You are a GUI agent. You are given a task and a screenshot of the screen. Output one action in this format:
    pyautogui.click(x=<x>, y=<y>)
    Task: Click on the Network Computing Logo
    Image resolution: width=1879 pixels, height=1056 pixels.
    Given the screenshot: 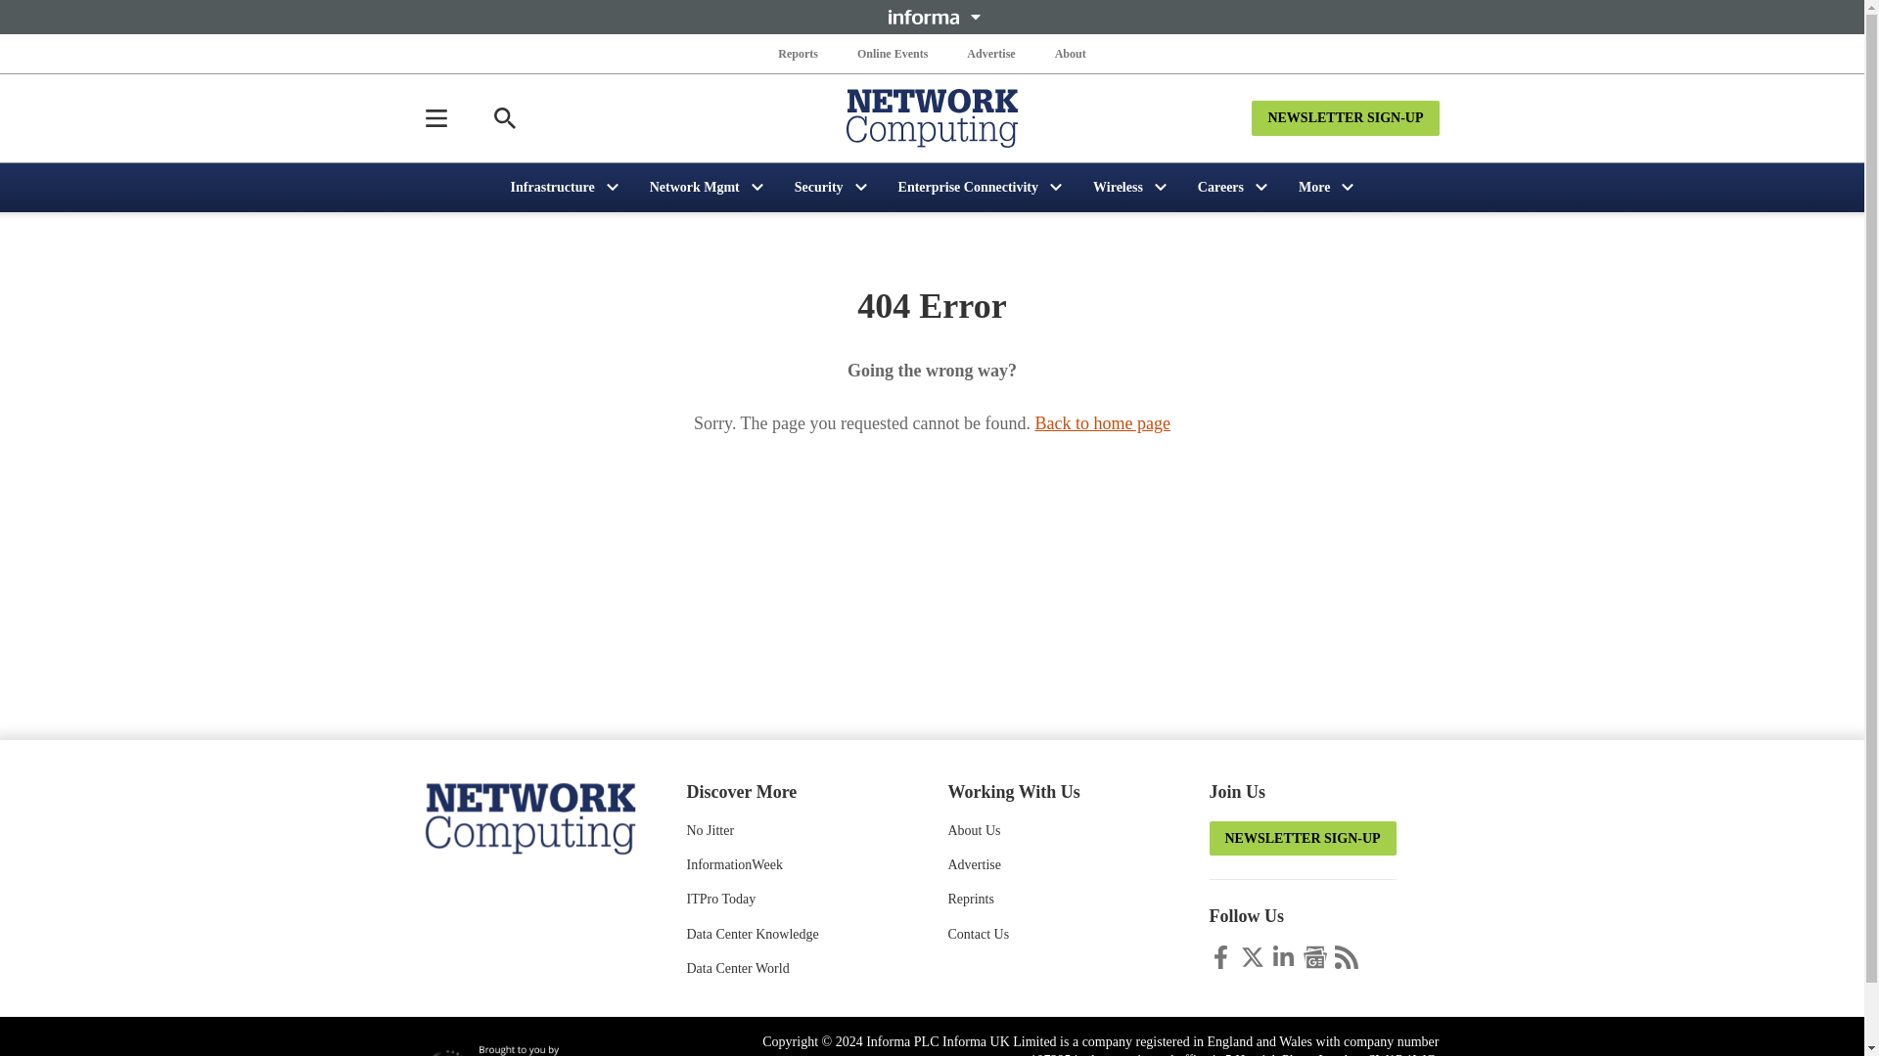 What is the action you would take?
    pyautogui.click(x=932, y=117)
    